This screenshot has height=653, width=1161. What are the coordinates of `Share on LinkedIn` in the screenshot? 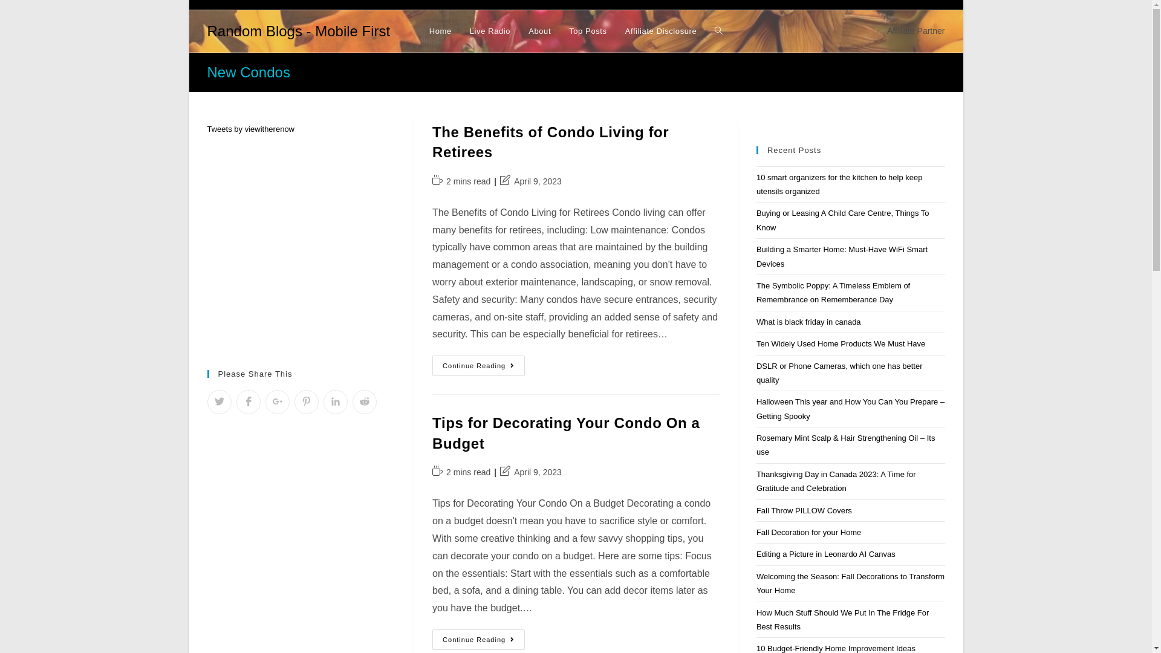 It's located at (335, 402).